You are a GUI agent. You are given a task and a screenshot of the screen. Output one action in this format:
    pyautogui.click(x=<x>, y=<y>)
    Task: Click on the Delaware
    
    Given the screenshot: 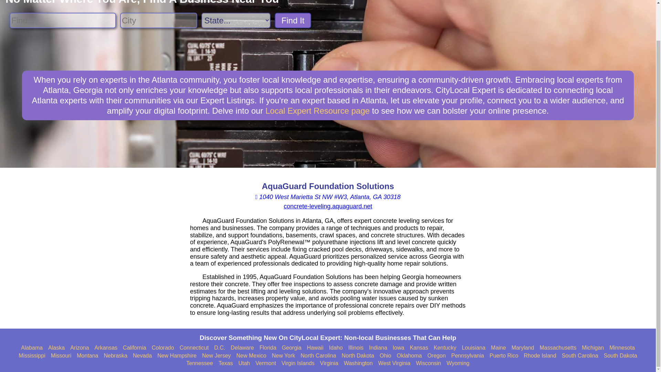 What is the action you would take?
    pyautogui.click(x=242, y=348)
    